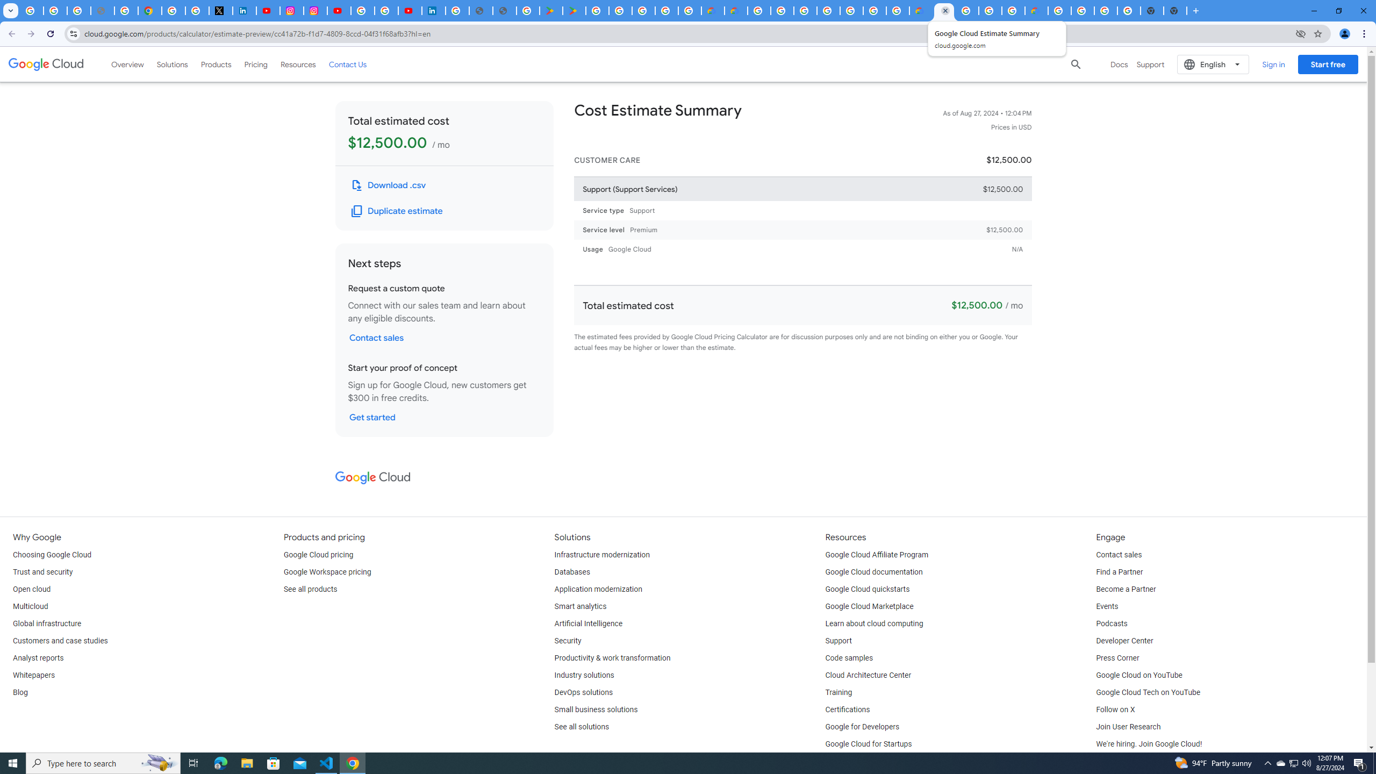 The image size is (1376, 774). Describe the element at coordinates (1128, 727) in the screenshot. I see `Join User Research` at that location.